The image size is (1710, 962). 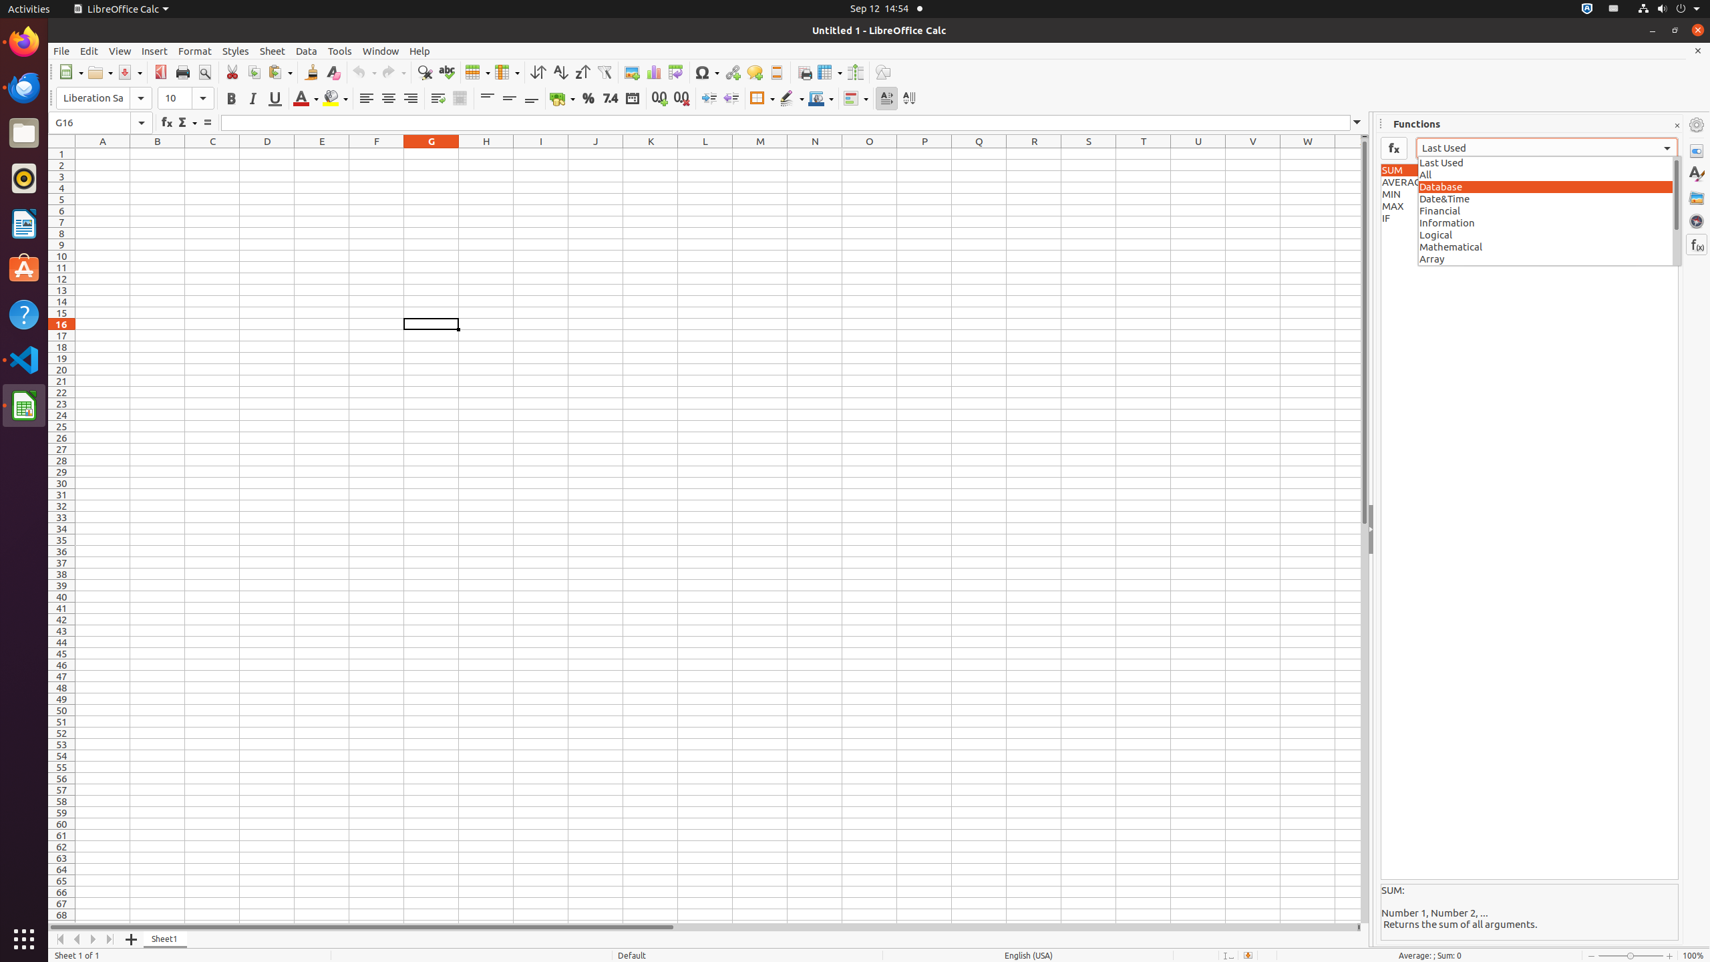 What do you see at coordinates (488, 99) in the screenshot?
I see `Align Top` at bounding box center [488, 99].